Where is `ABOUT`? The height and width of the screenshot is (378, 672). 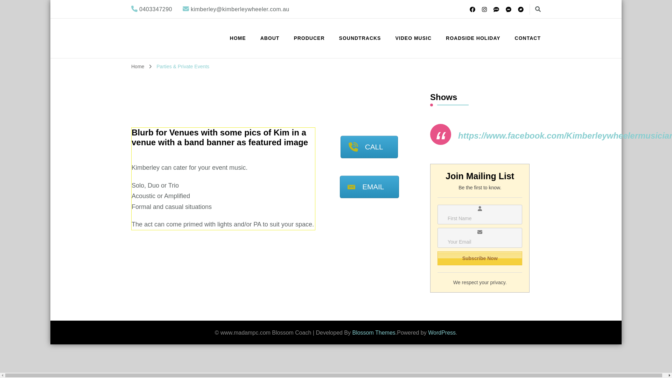 ABOUT is located at coordinates (270, 38).